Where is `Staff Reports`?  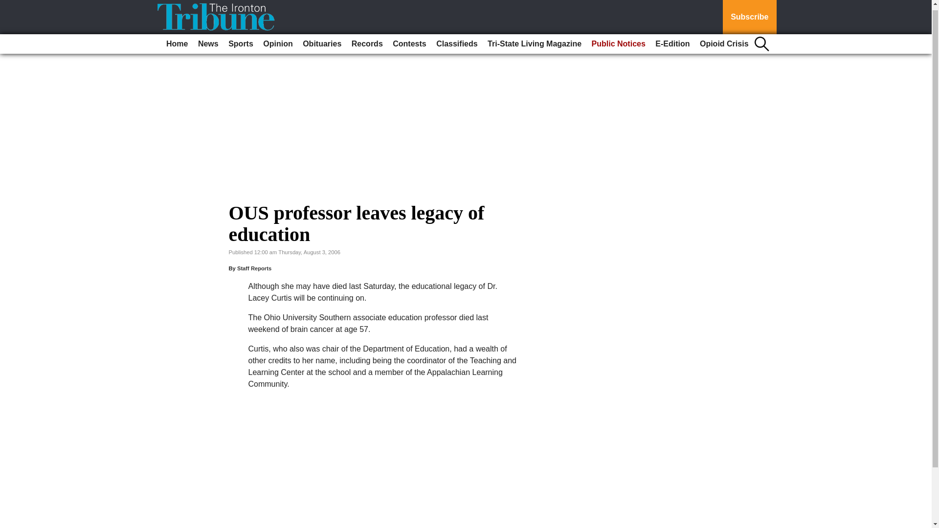 Staff Reports is located at coordinates (254, 268).